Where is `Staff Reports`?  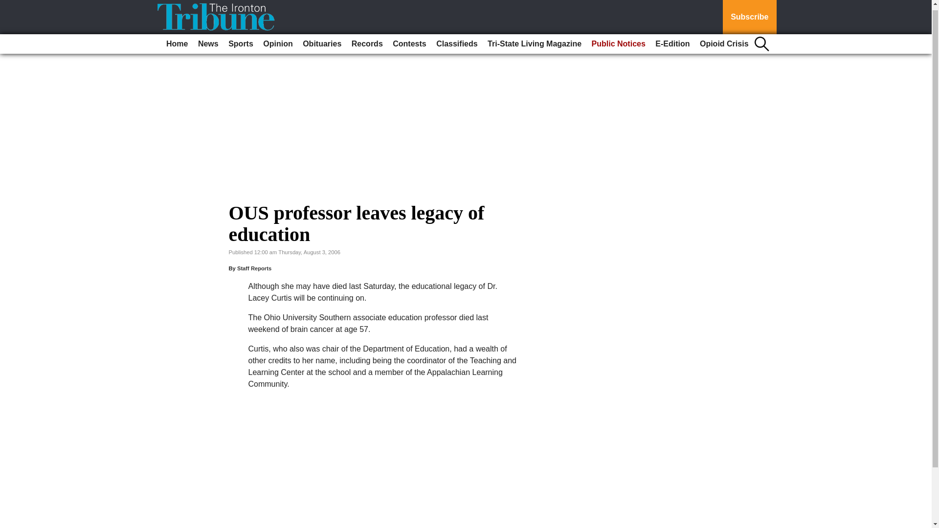 Staff Reports is located at coordinates (254, 268).